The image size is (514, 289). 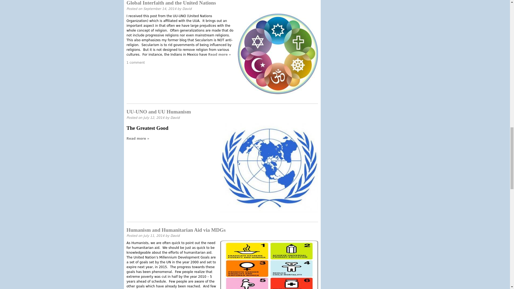 What do you see at coordinates (176, 230) in the screenshot?
I see `Humanism and Humanitarian Aid via MDGs` at bounding box center [176, 230].